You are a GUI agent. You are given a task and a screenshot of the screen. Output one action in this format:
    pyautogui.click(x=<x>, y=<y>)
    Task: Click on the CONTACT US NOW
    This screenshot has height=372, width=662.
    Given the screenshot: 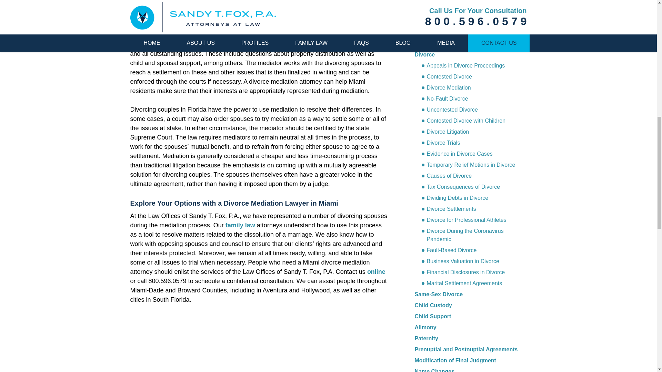 What is the action you would take?
    pyautogui.click(x=466, y=4)
    